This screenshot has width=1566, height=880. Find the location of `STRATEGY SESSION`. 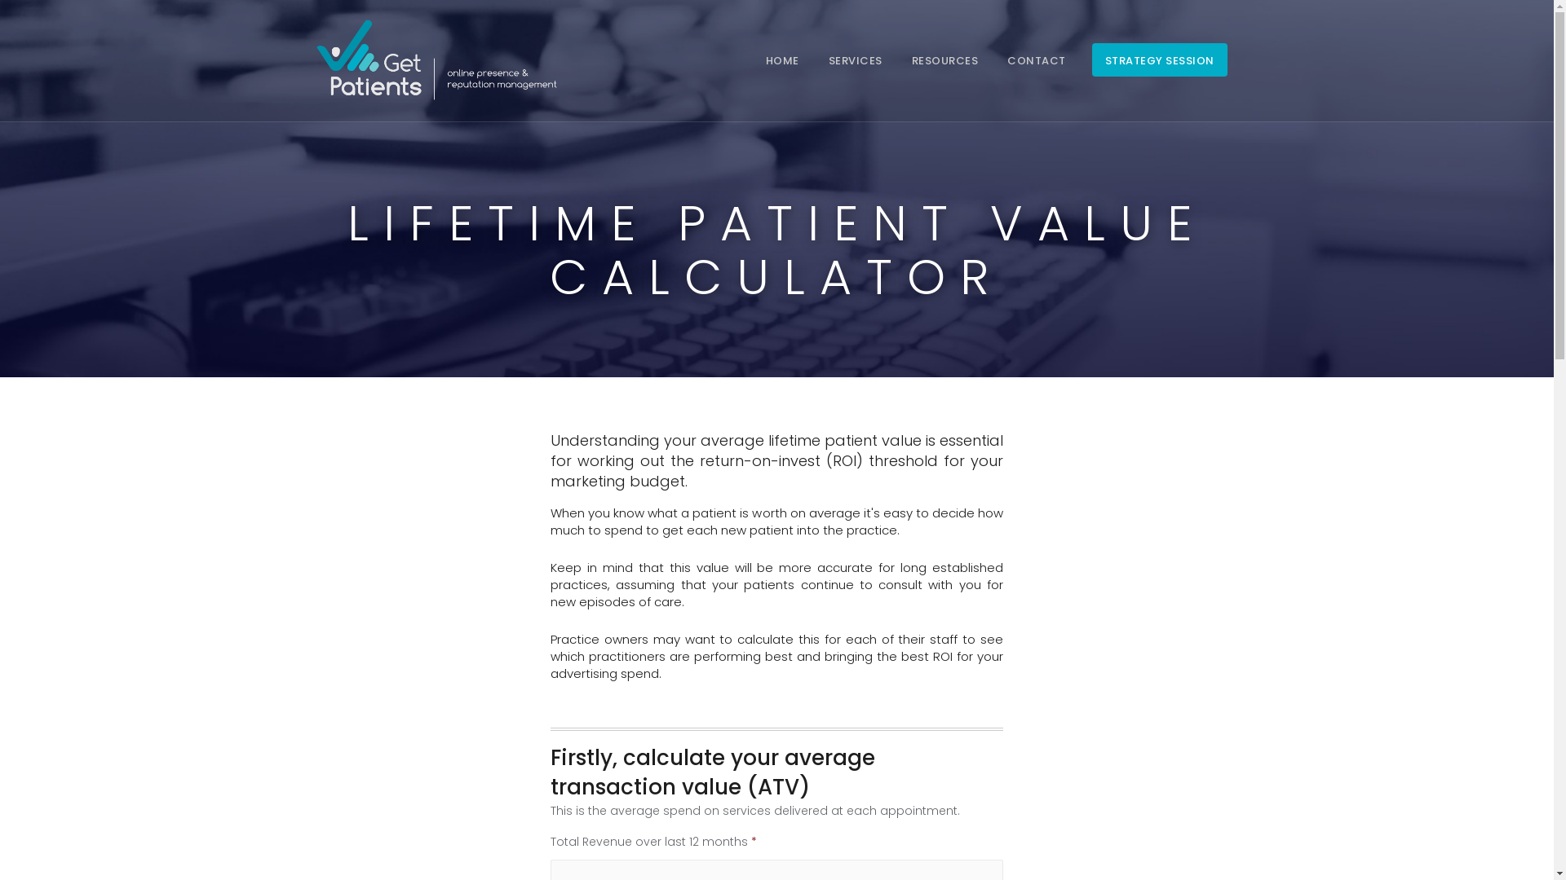

STRATEGY SESSION is located at coordinates (1159, 60).